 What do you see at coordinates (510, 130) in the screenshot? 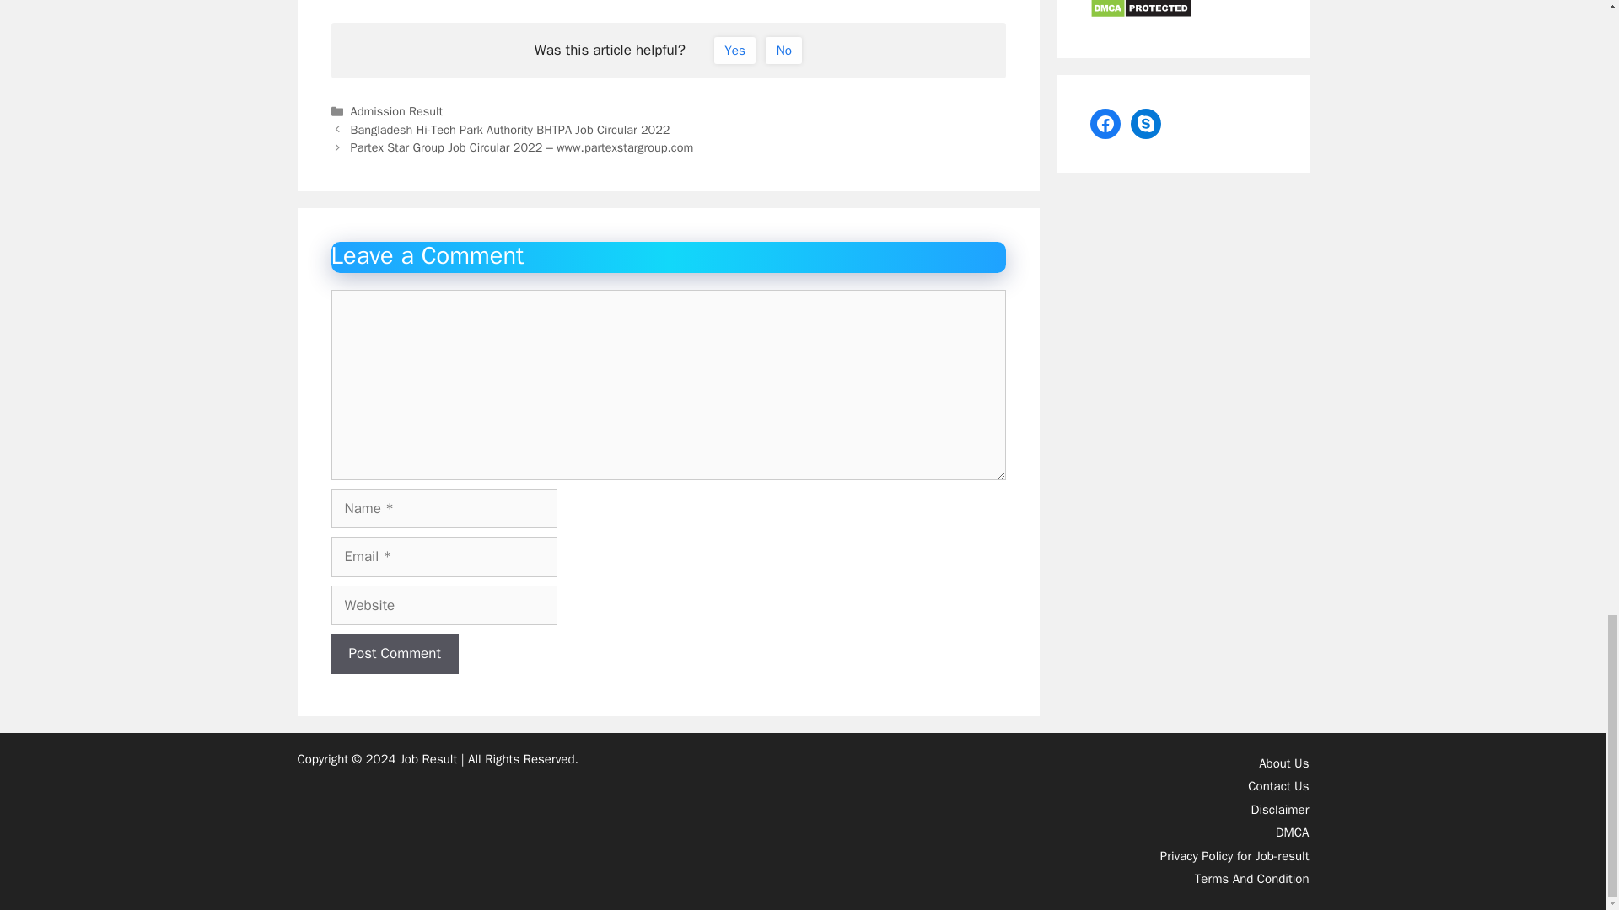
I see `Bangladesh Hi-Tech Park Authority BHTPA Job Circular 2022` at bounding box center [510, 130].